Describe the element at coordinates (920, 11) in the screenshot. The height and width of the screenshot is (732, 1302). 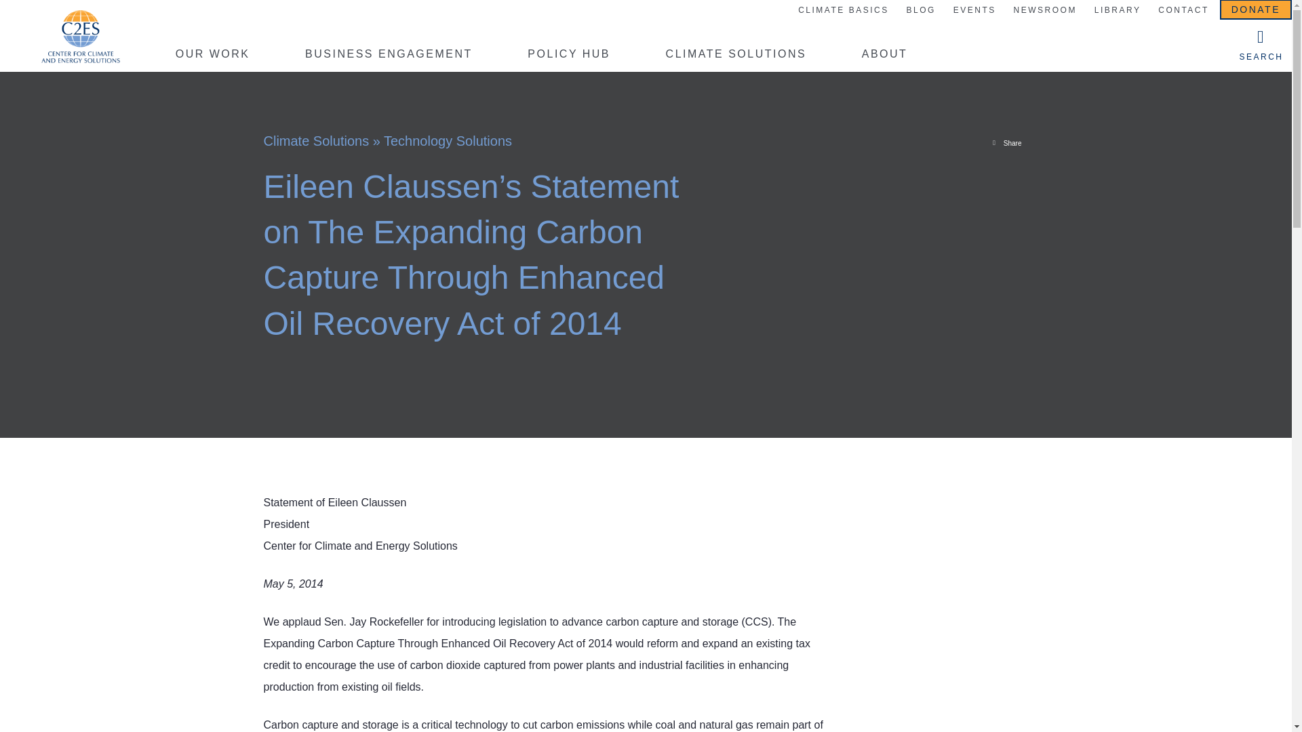
I see `BLOG` at that location.